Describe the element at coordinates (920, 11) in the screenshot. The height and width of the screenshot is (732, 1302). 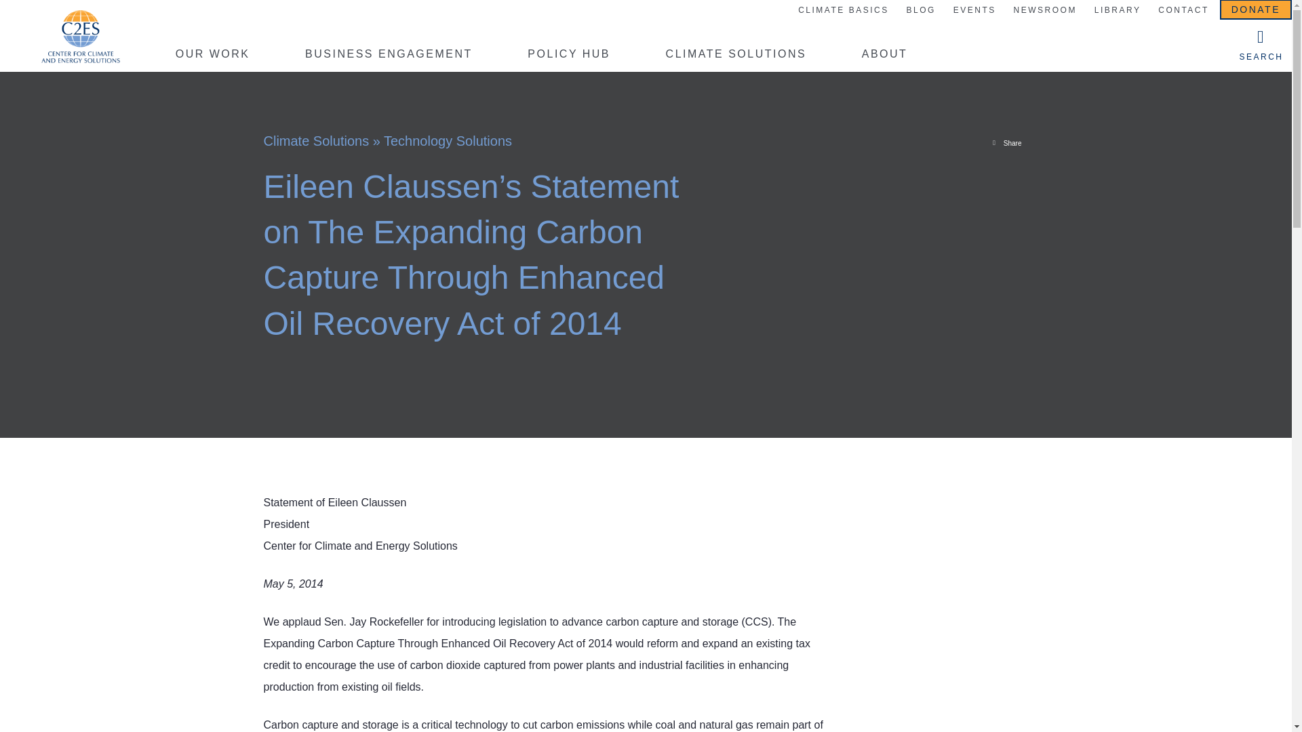
I see `BLOG` at that location.